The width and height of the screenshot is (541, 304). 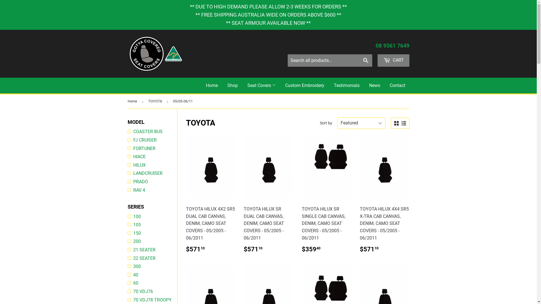 I want to click on Contact, so click(x=397, y=86).